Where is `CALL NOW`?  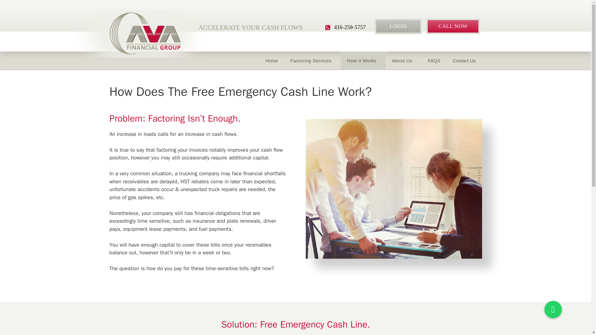
CALL NOW is located at coordinates (453, 26).